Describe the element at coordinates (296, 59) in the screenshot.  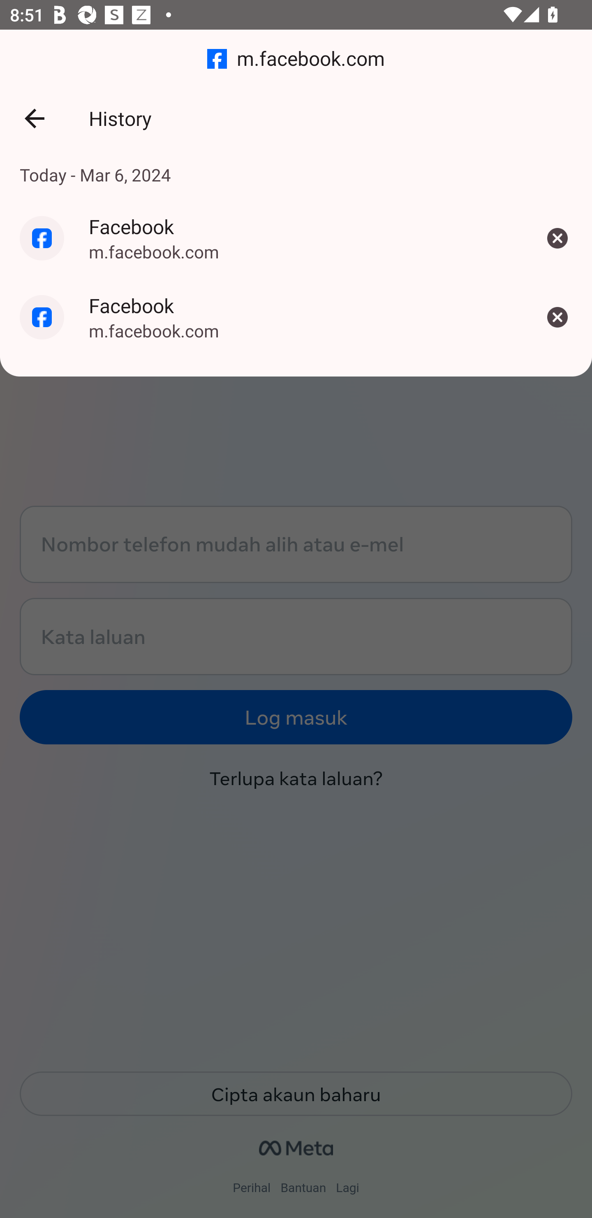
I see `m.facebook.com` at that location.